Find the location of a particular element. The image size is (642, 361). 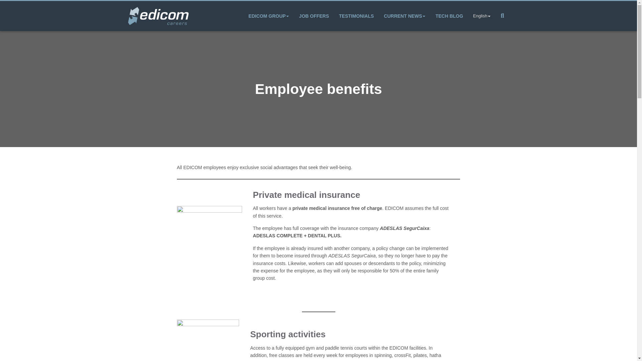

CURRENT NEWS is located at coordinates (404, 16).